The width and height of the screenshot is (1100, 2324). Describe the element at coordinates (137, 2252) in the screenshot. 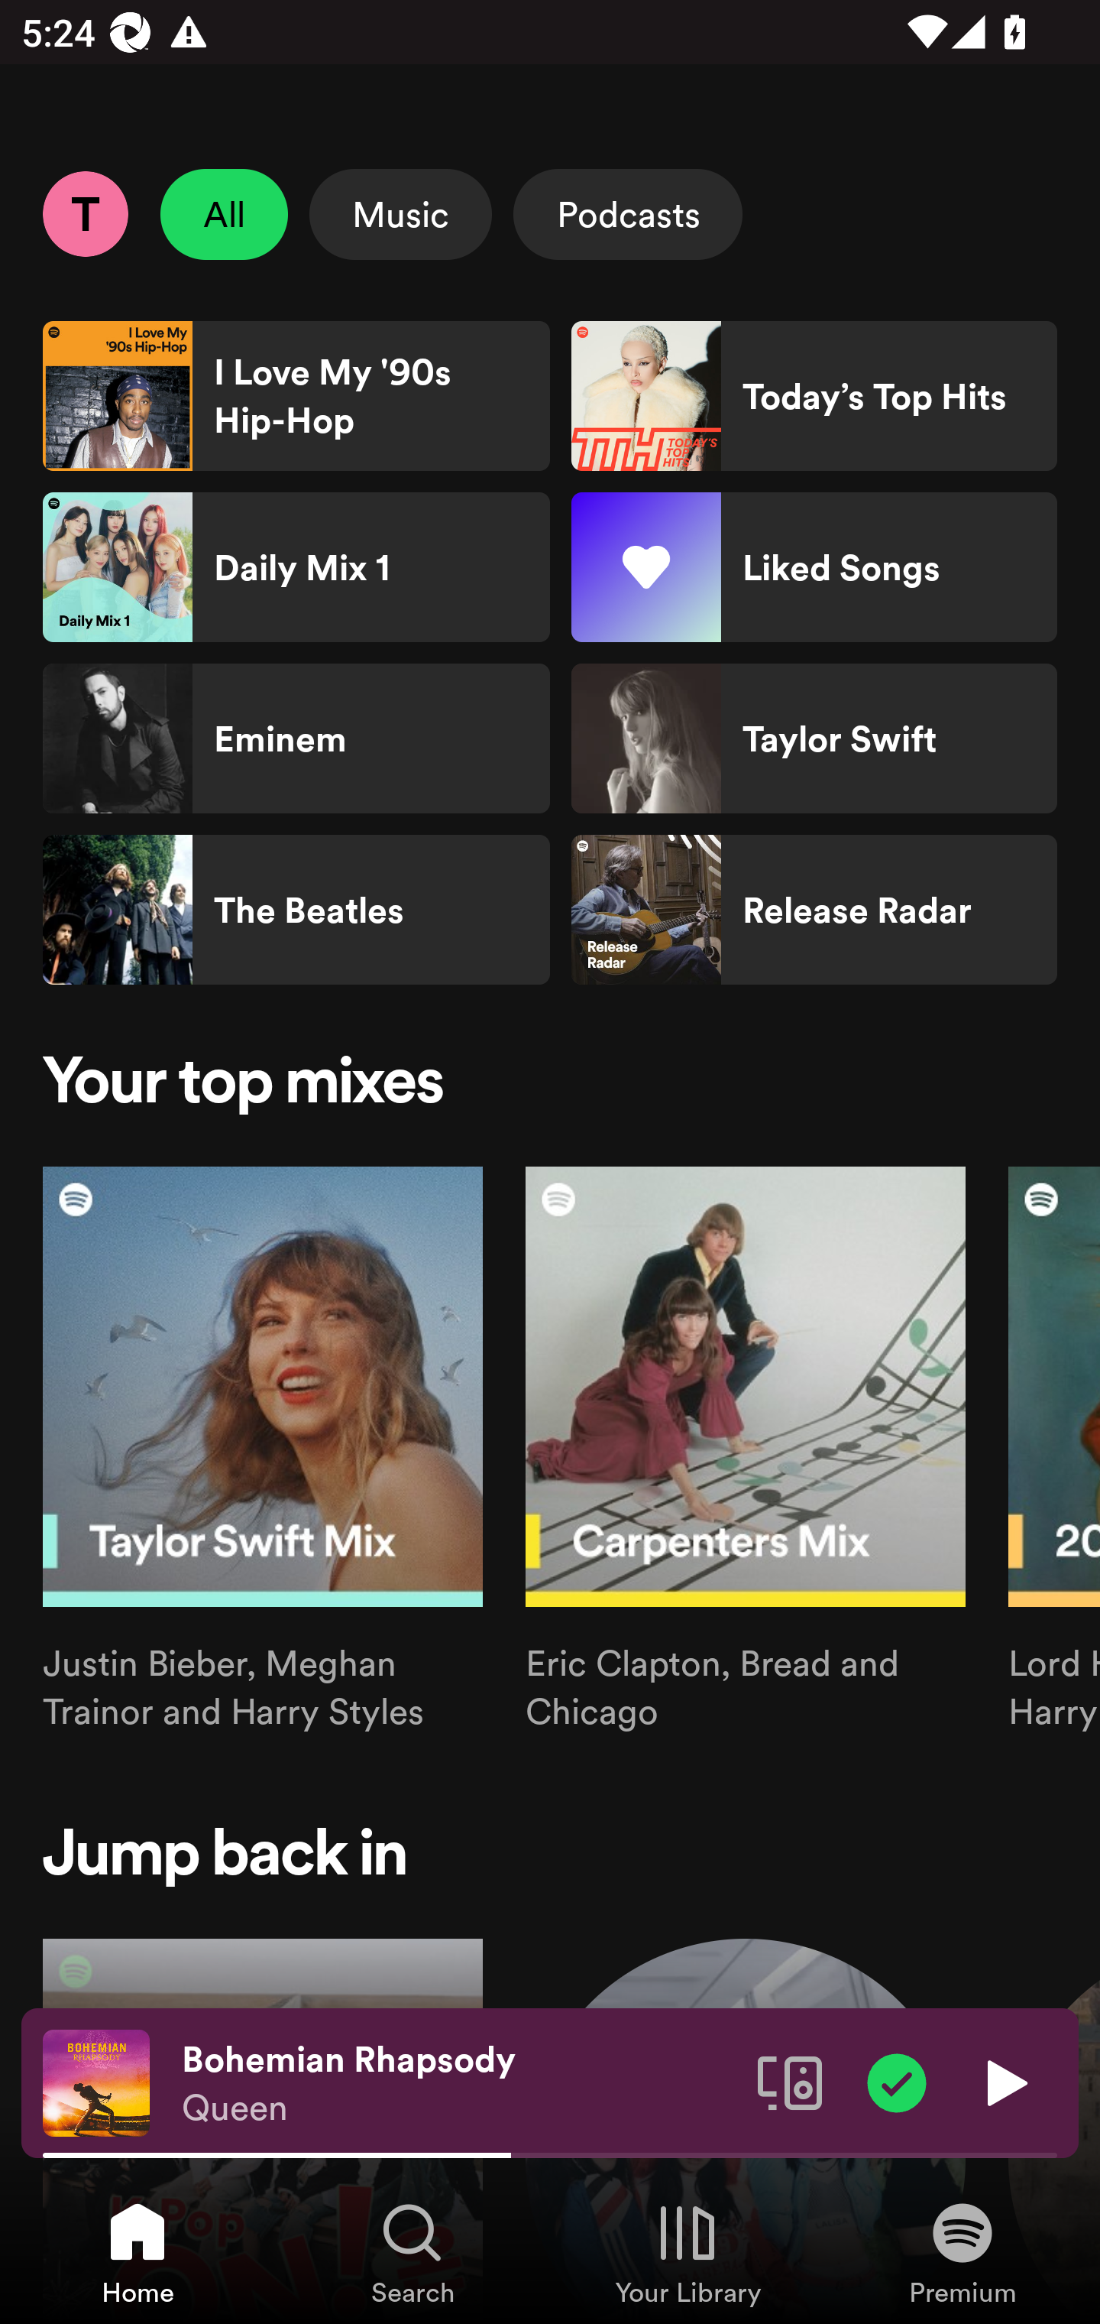

I see `Home, Tab 1 of 4 Home Home` at that location.